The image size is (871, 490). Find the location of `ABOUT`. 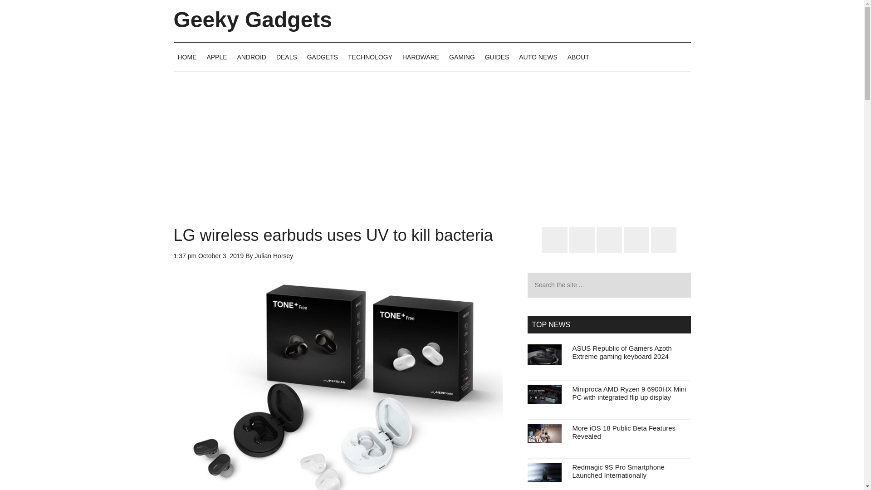

ABOUT is located at coordinates (578, 57).